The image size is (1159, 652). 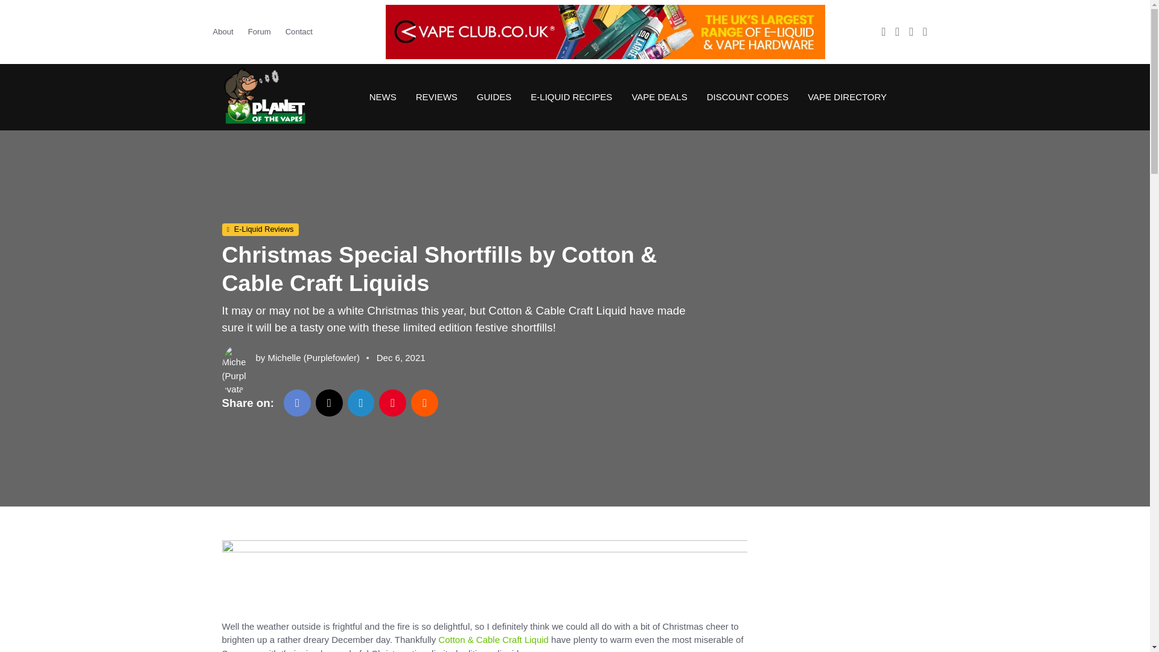 What do you see at coordinates (261, 230) in the screenshot?
I see `E-Liquid Reviews` at bounding box center [261, 230].